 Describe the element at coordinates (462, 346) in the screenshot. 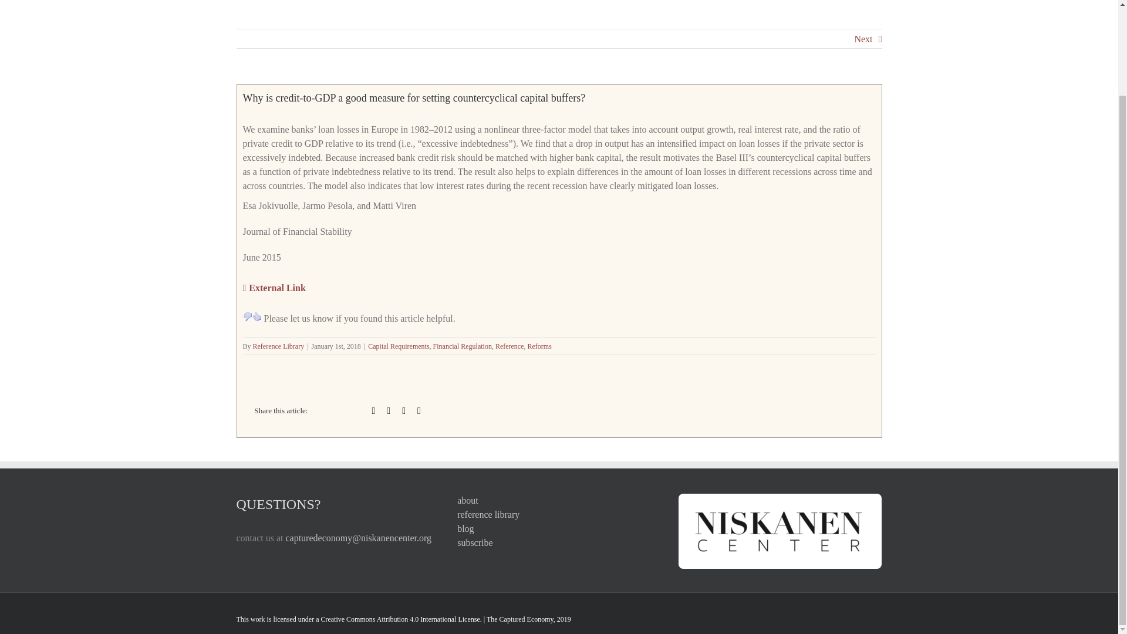

I see `Financial Regulation` at that location.